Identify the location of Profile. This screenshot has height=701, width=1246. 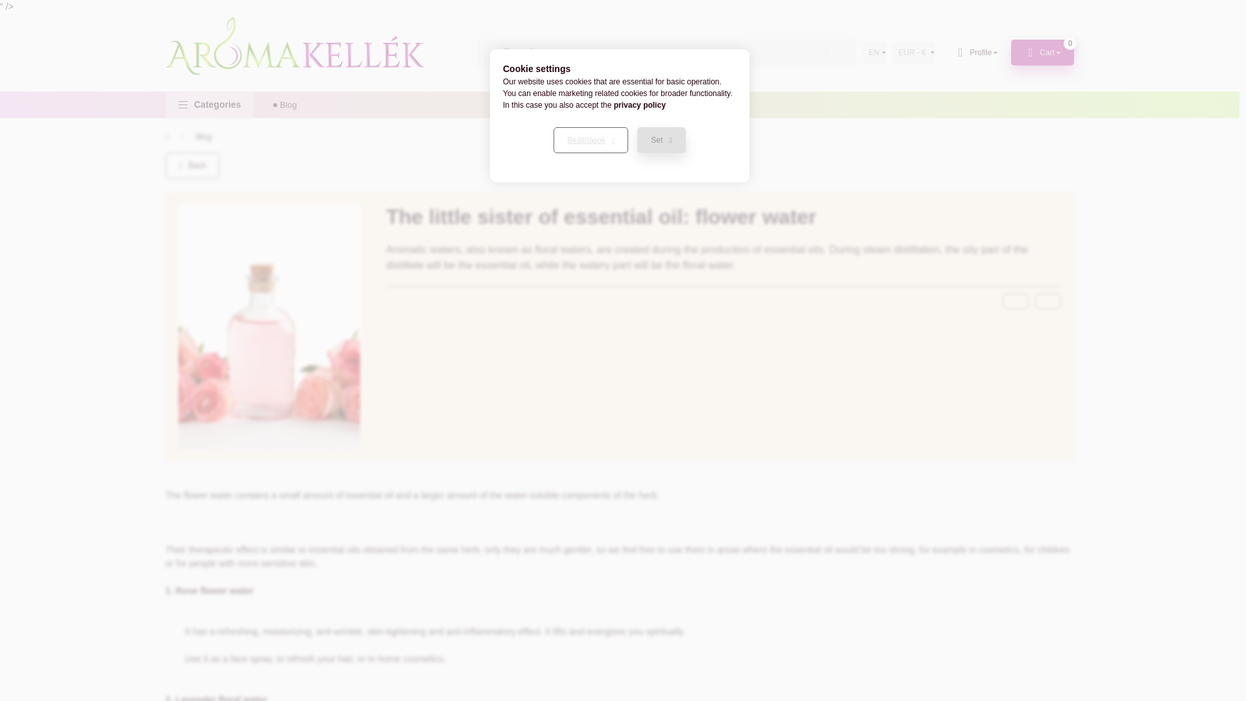
(210, 105).